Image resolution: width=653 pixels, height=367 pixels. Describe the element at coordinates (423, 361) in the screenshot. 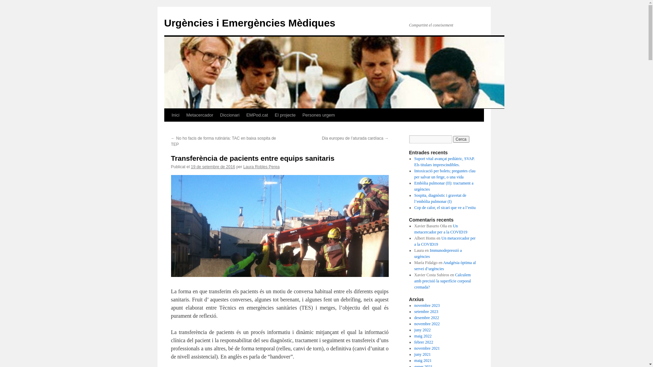

I see `maig 2021` at that location.